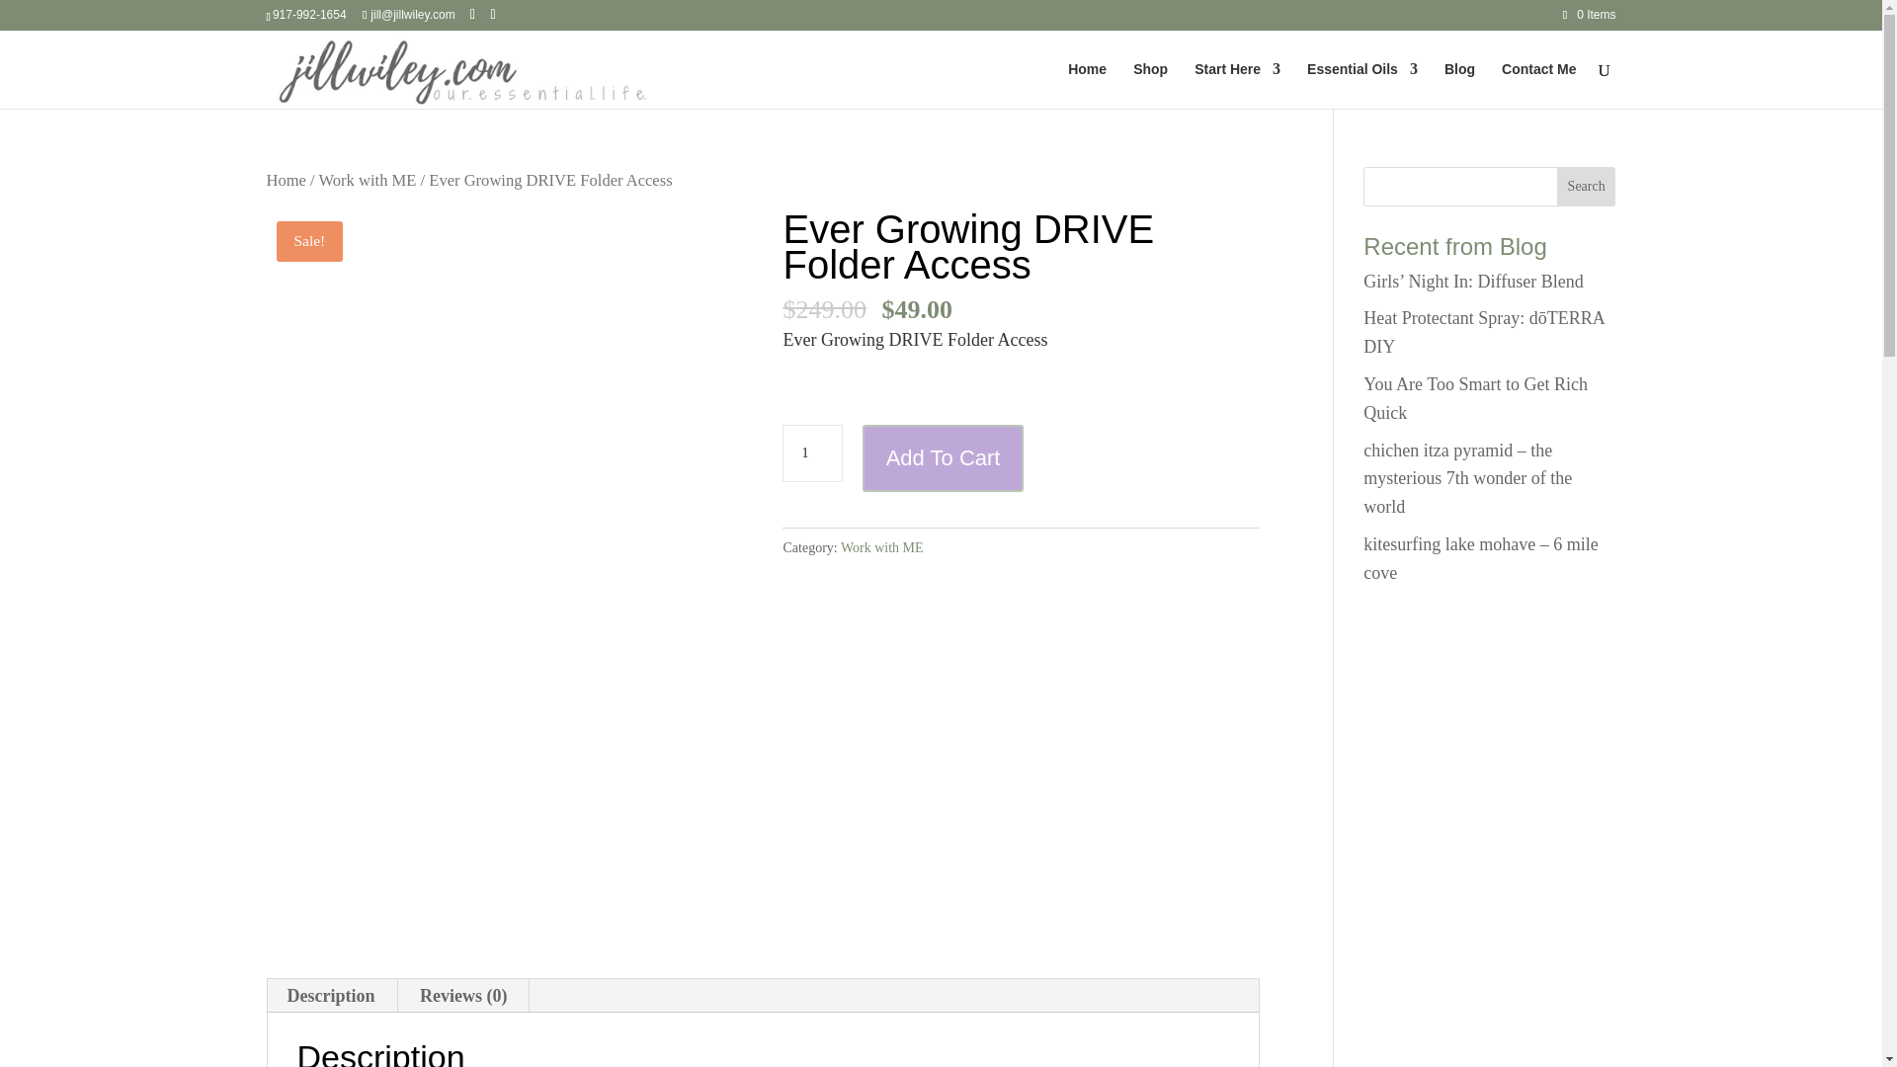 This screenshot has width=1897, height=1067. Describe the element at coordinates (1237, 85) in the screenshot. I see `Start Here` at that location.